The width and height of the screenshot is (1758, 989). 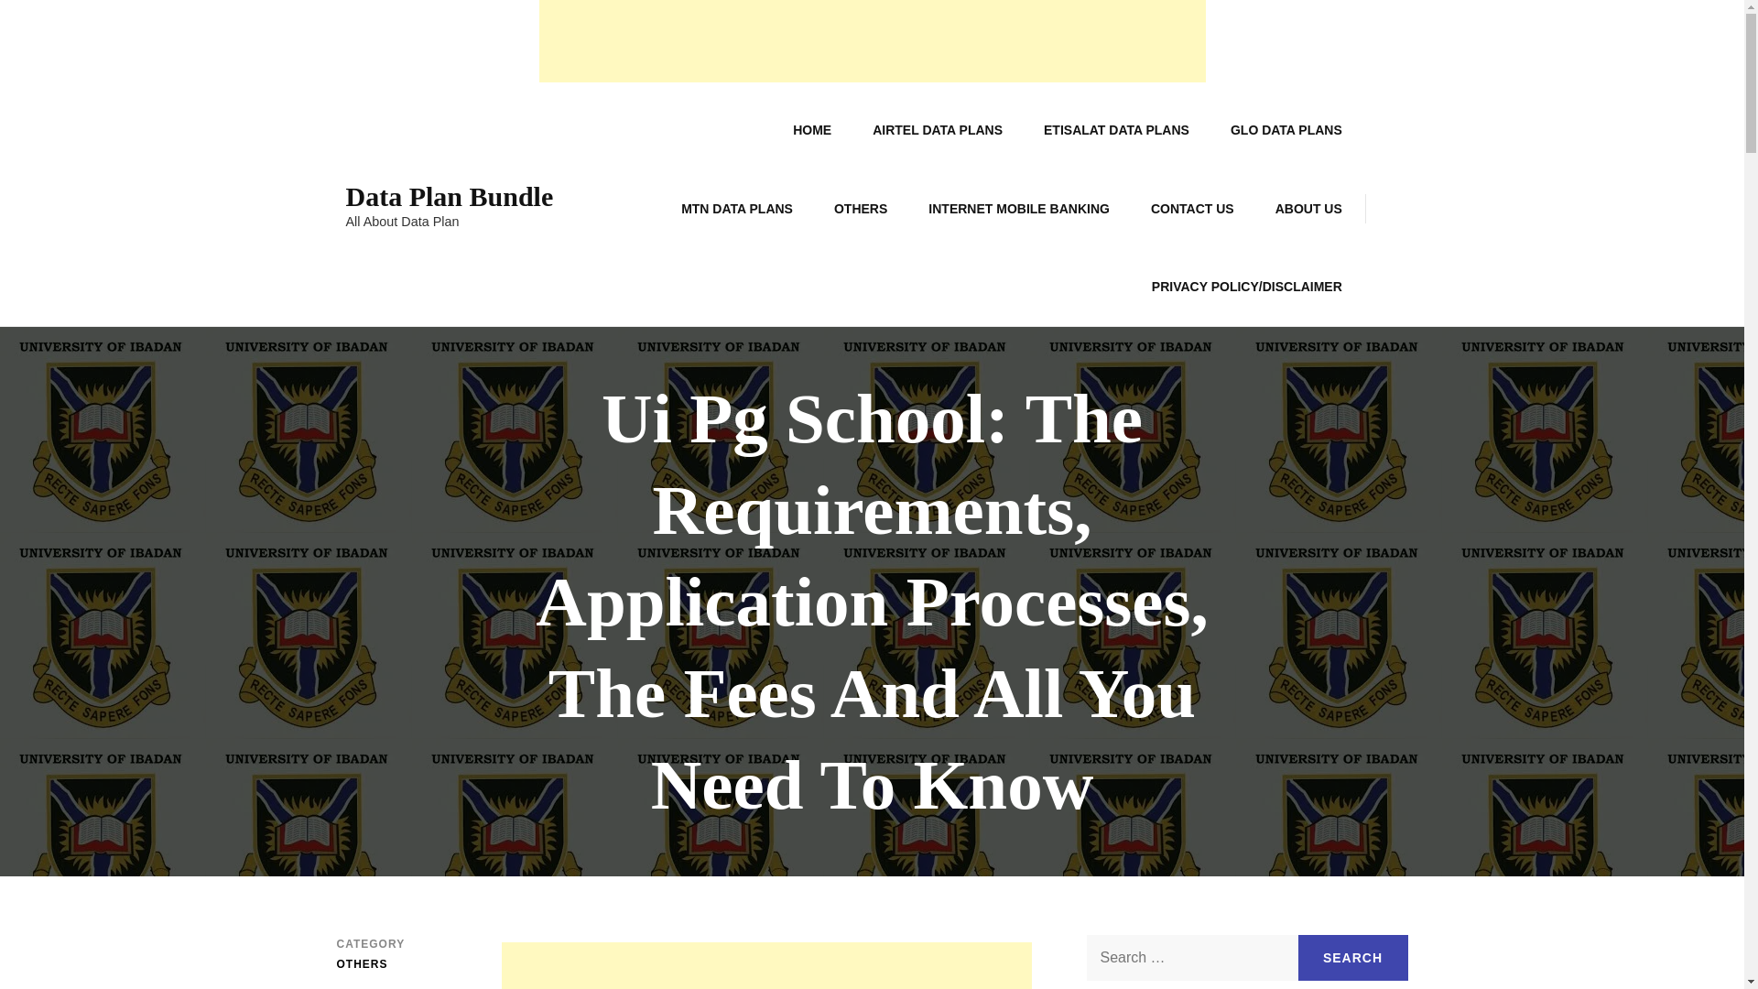 I want to click on Advertisement, so click(x=871, y=40).